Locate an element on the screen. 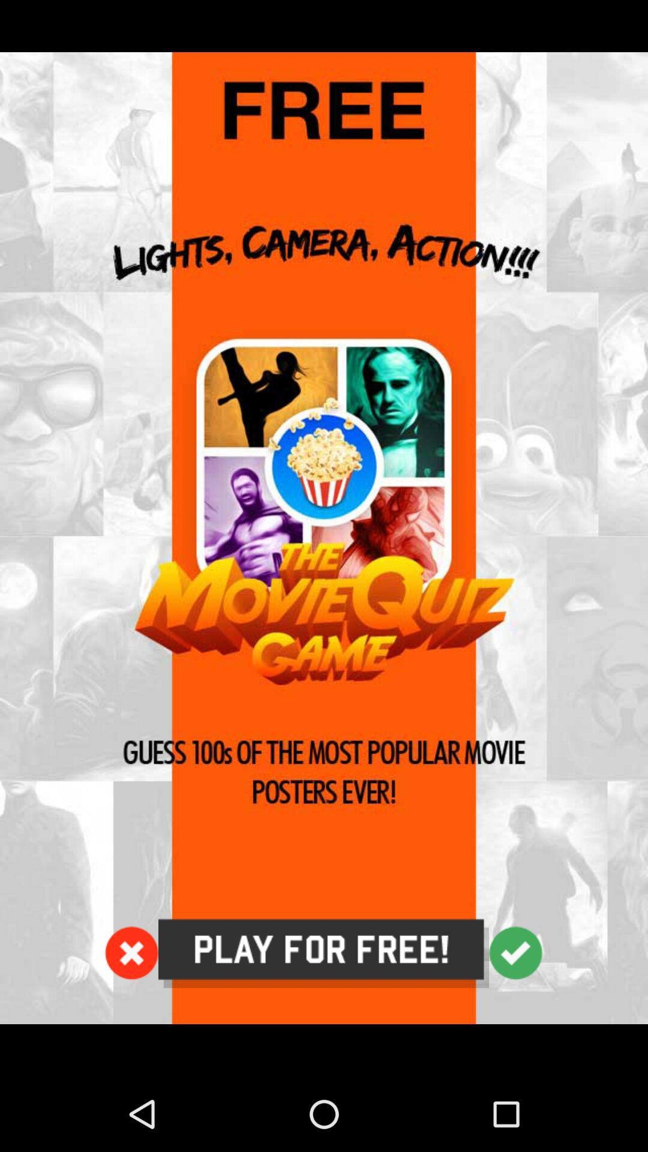 The height and width of the screenshot is (1152, 648). launch gameplay is located at coordinates (324, 538).